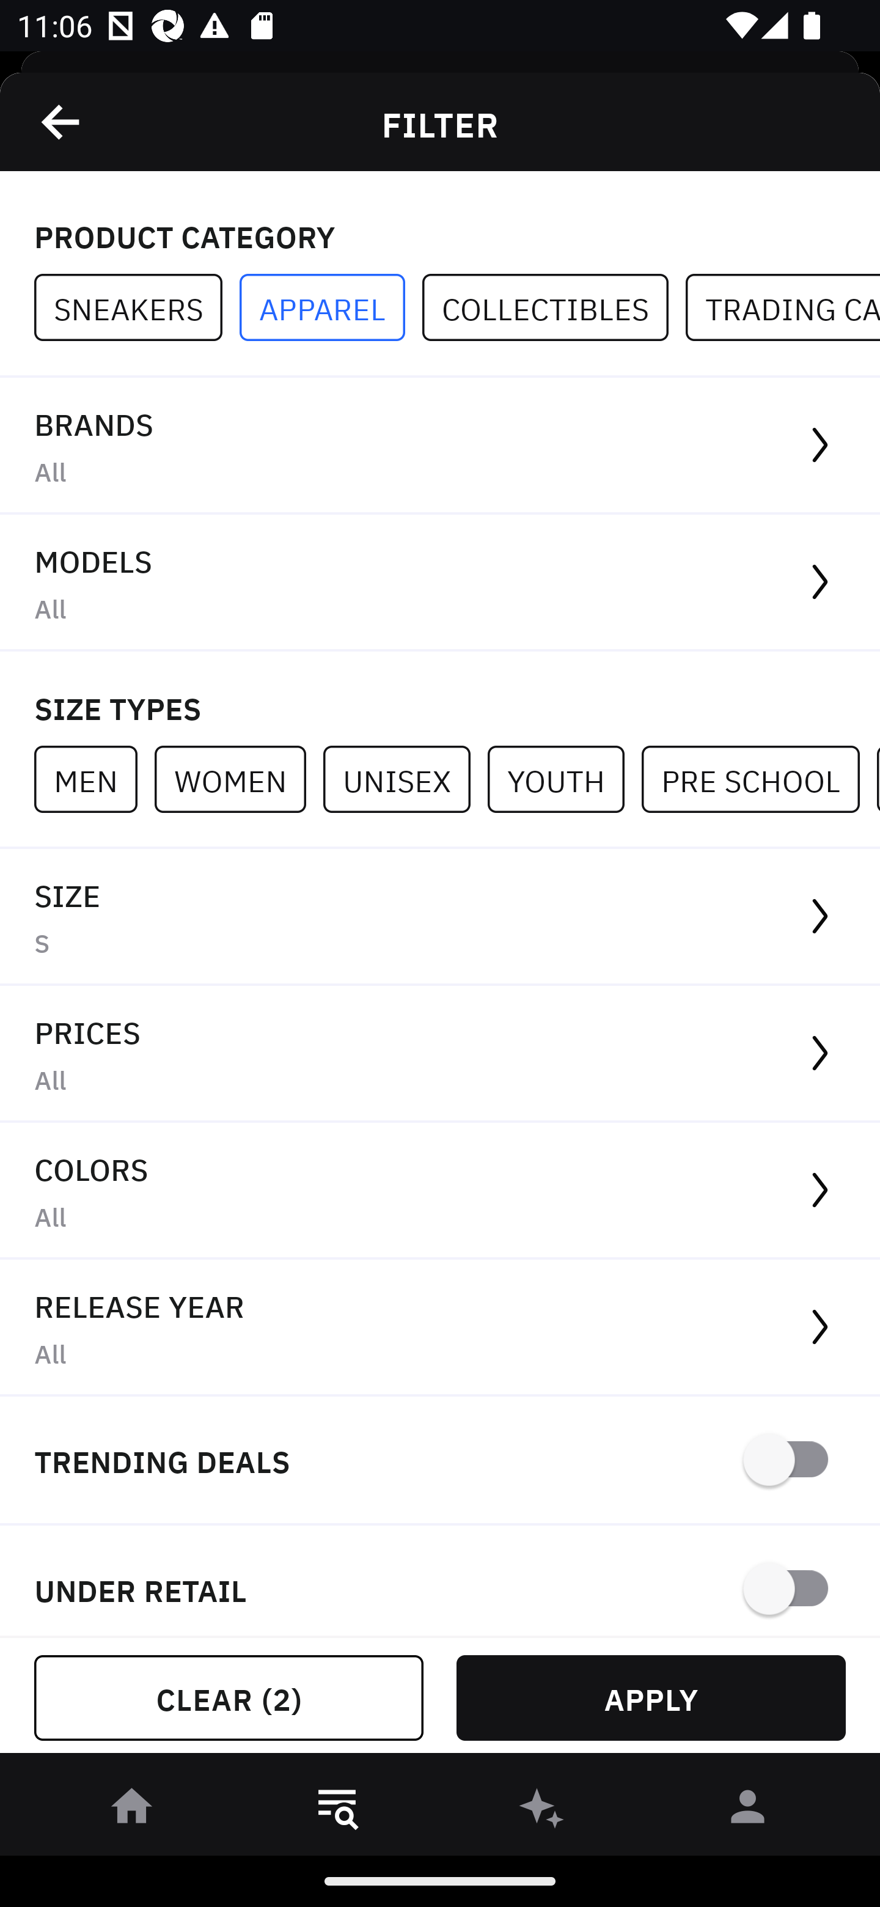 This screenshot has height=1907, width=880. What do you see at coordinates (543, 1810) in the screenshot?
I see `󰫢` at bounding box center [543, 1810].